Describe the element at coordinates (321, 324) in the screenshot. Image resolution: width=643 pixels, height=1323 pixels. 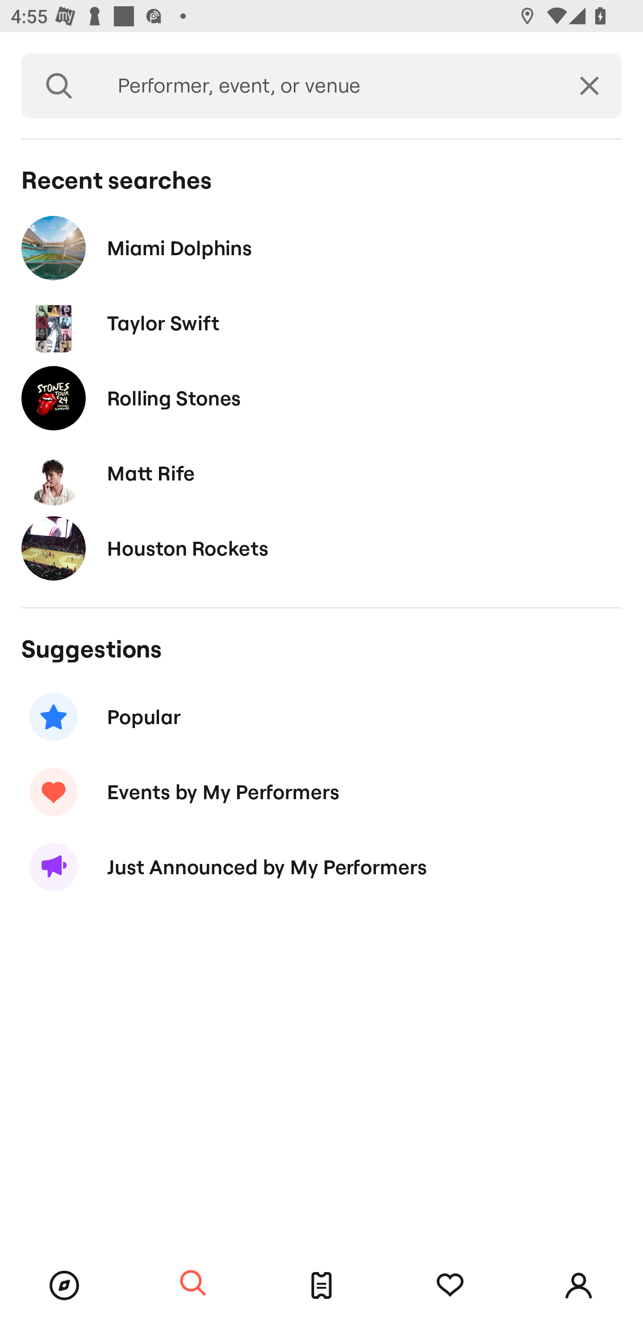
I see `Taylor Swift` at that location.